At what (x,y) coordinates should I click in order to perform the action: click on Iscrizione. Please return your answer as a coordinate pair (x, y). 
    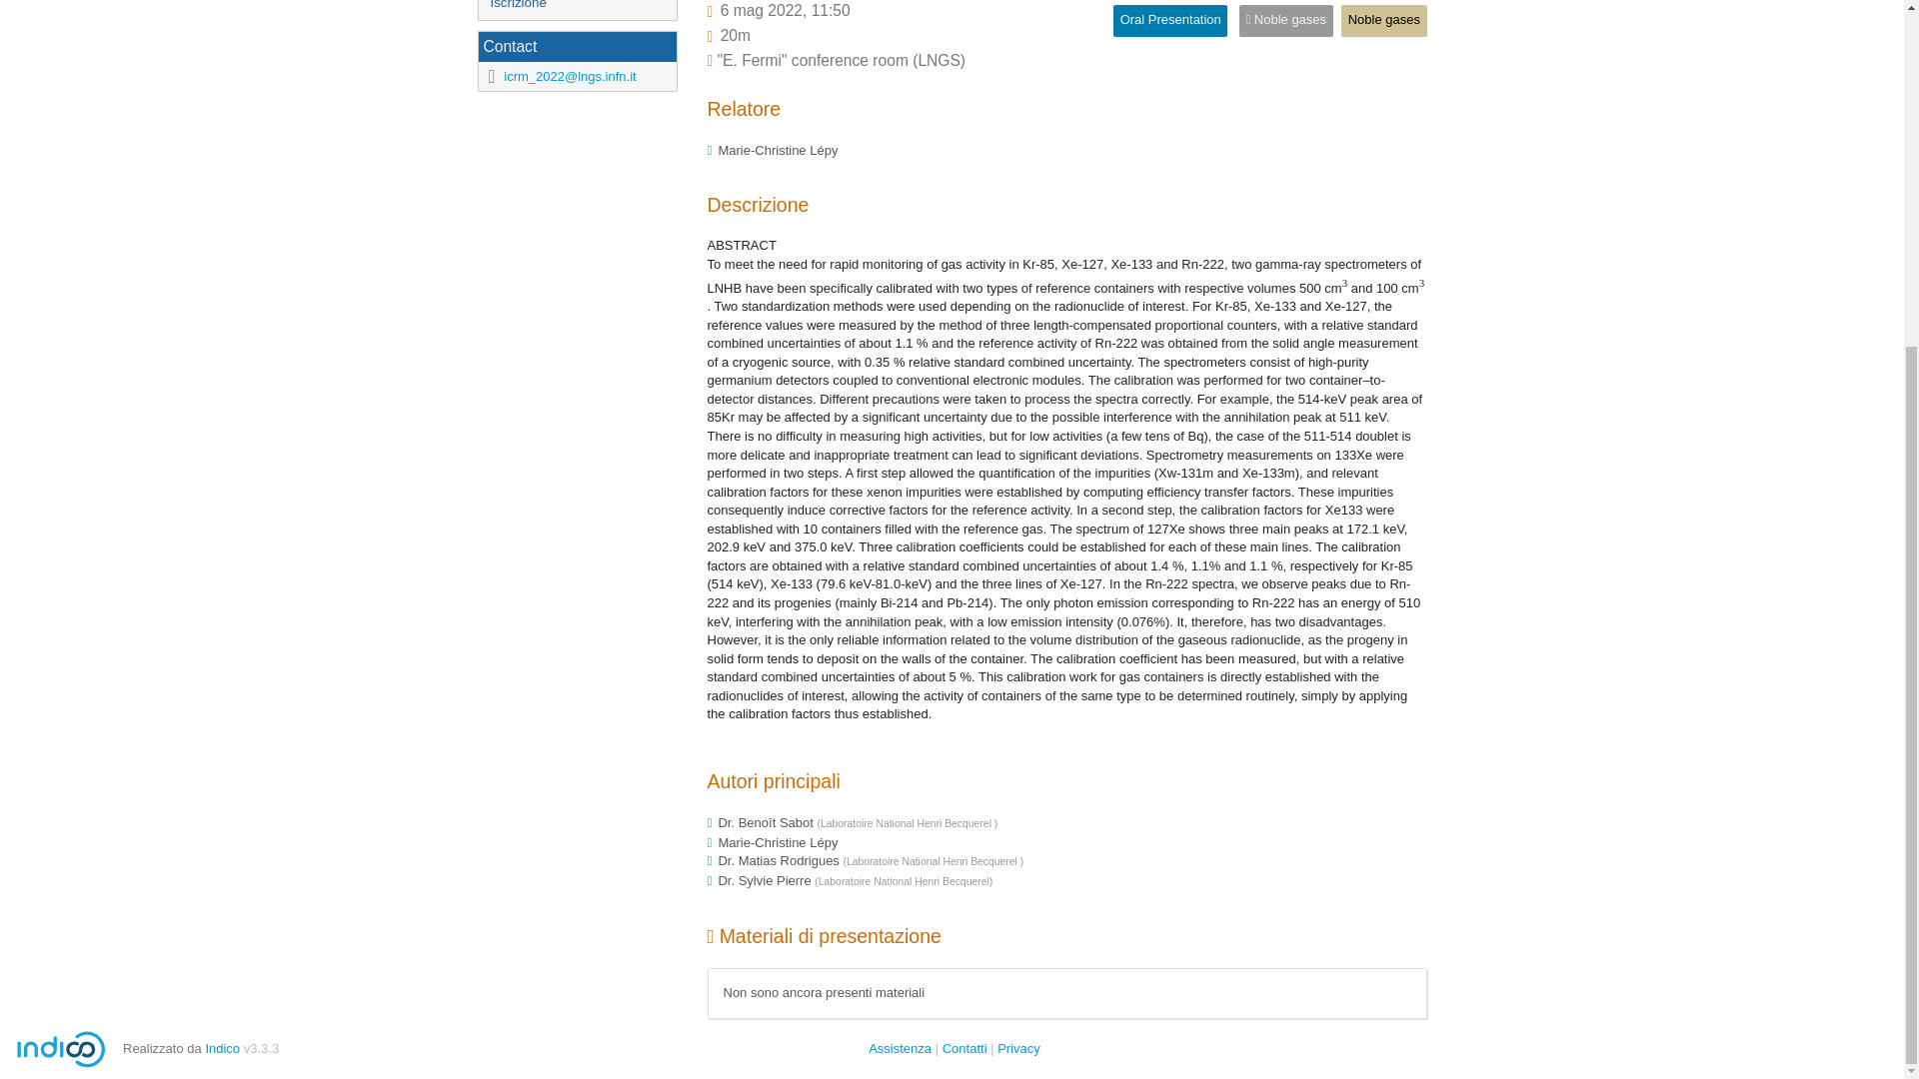
    Looking at the image, I should click on (576, 10).